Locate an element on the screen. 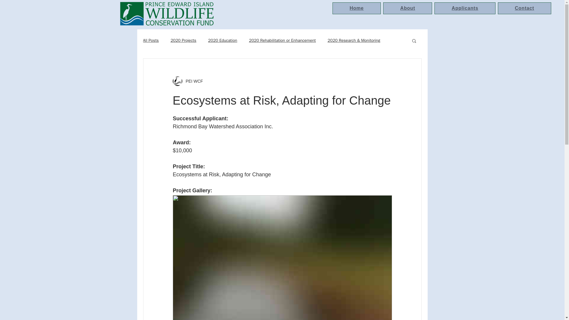  2020 Rehabilitation or Enhancement is located at coordinates (282, 40).